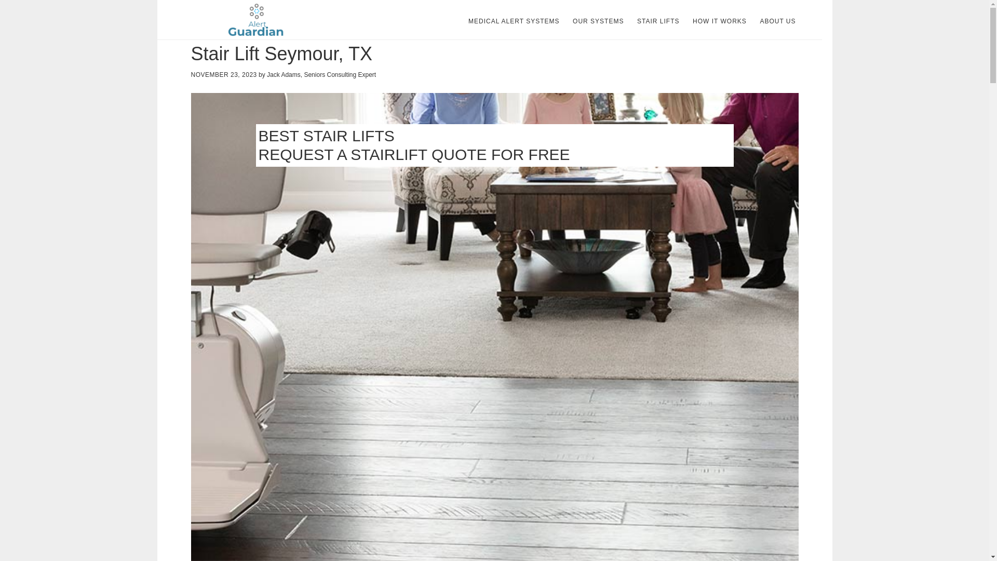 Image resolution: width=997 pixels, height=561 pixels. What do you see at coordinates (777, 21) in the screenshot?
I see `ABOUT US` at bounding box center [777, 21].